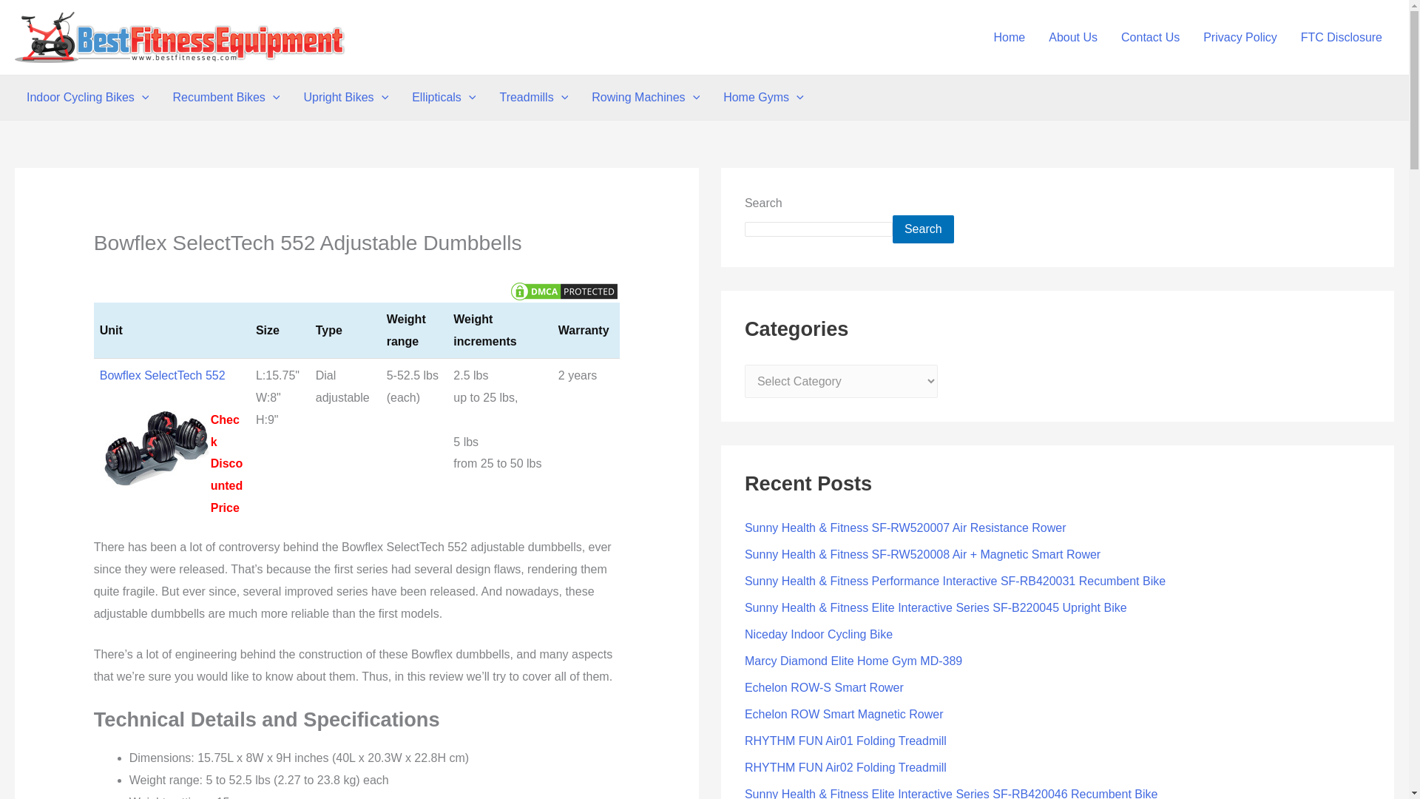 This screenshot has width=1420, height=799. Describe the element at coordinates (444, 98) in the screenshot. I see `Ellipticals` at that location.